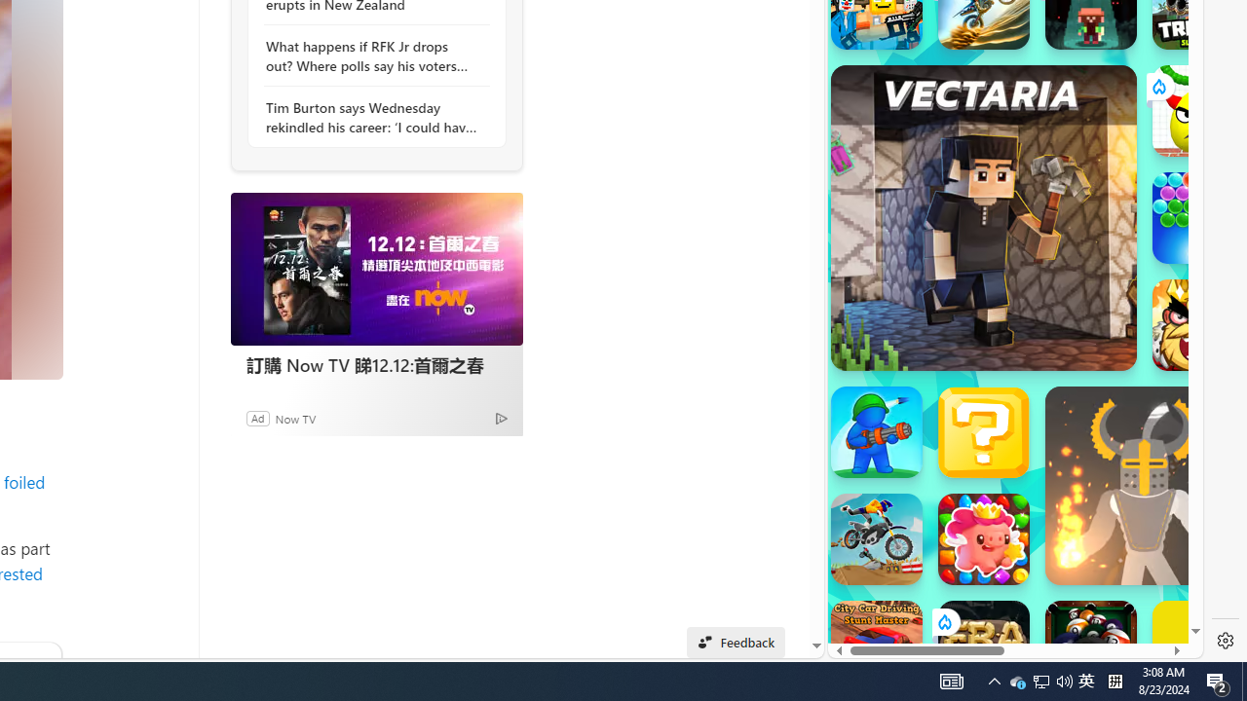 The height and width of the screenshot is (701, 1247). Describe the element at coordinates (1198, 111) in the screenshot. I see `Draw To Smash: Logic Puzzle Draw To Smash: Logic Puzzle` at that location.